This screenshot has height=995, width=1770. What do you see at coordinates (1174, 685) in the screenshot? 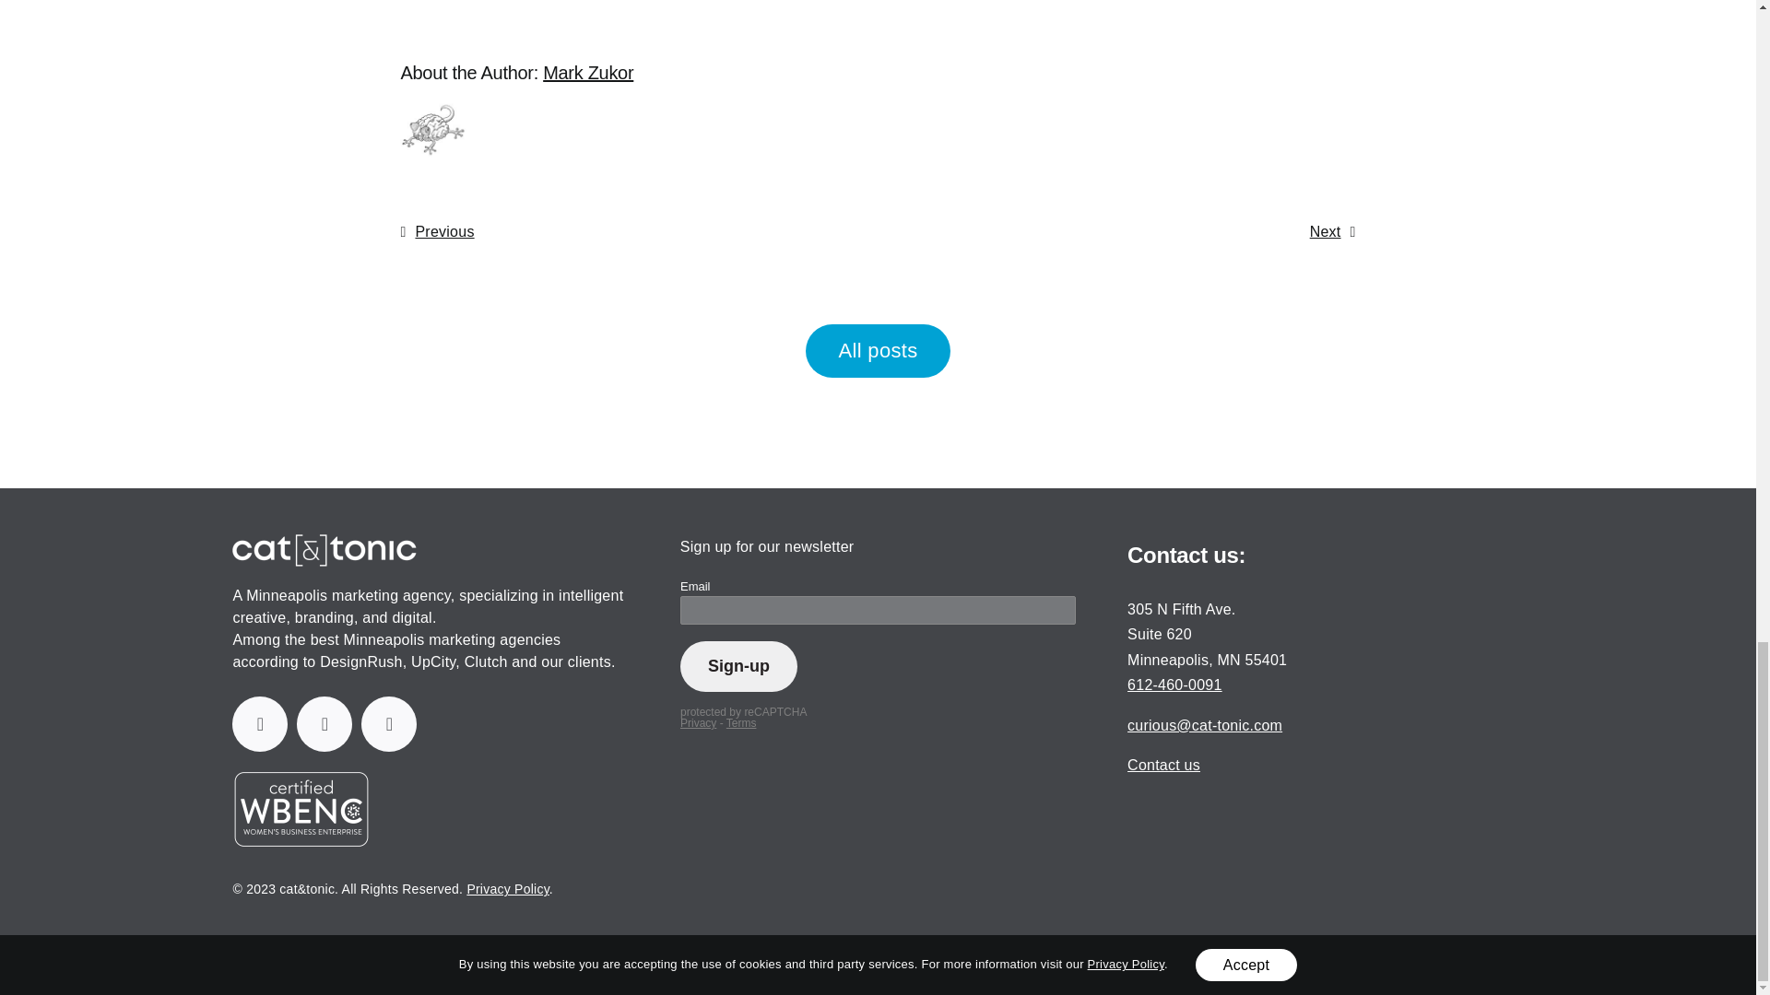
I see `612-460-0091` at bounding box center [1174, 685].